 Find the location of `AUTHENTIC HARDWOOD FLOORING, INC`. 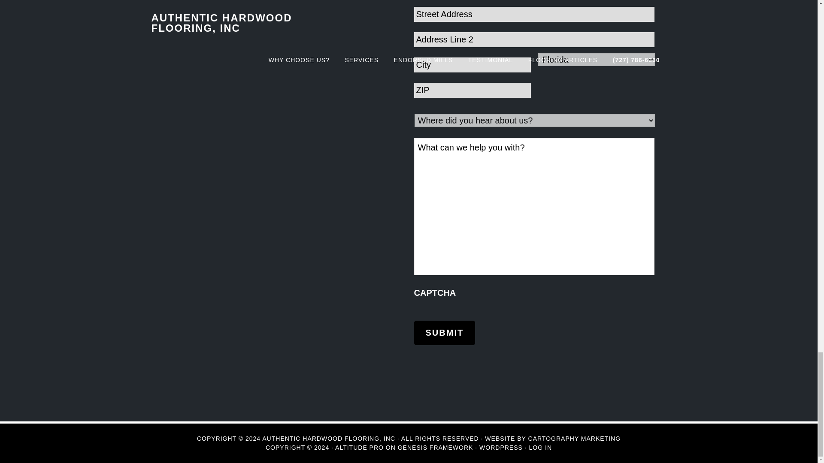

AUTHENTIC HARDWOOD FLOORING, INC is located at coordinates (329, 439).